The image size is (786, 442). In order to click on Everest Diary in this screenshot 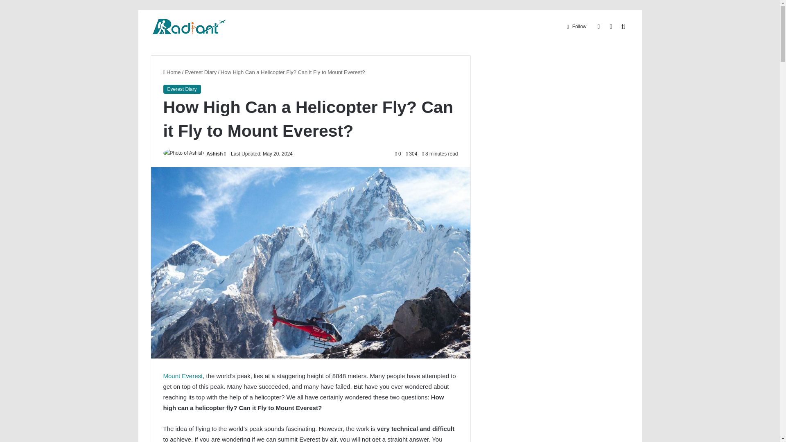, I will do `click(181, 89)`.